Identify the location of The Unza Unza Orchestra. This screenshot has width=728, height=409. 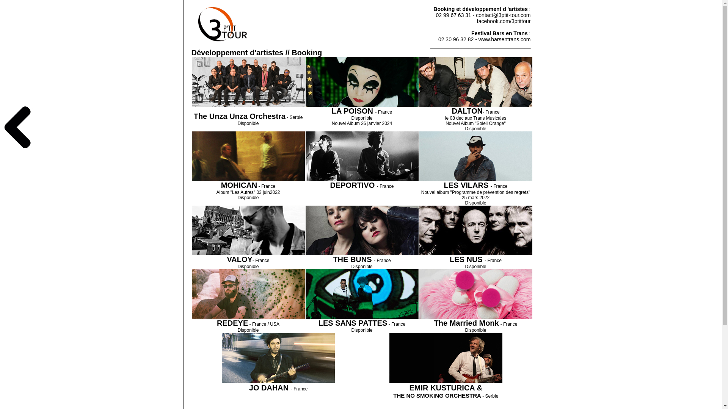
(240, 116).